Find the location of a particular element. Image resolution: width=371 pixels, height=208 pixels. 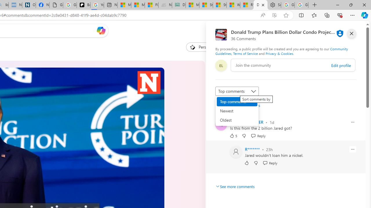

Community Guidelines is located at coordinates (281, 51).